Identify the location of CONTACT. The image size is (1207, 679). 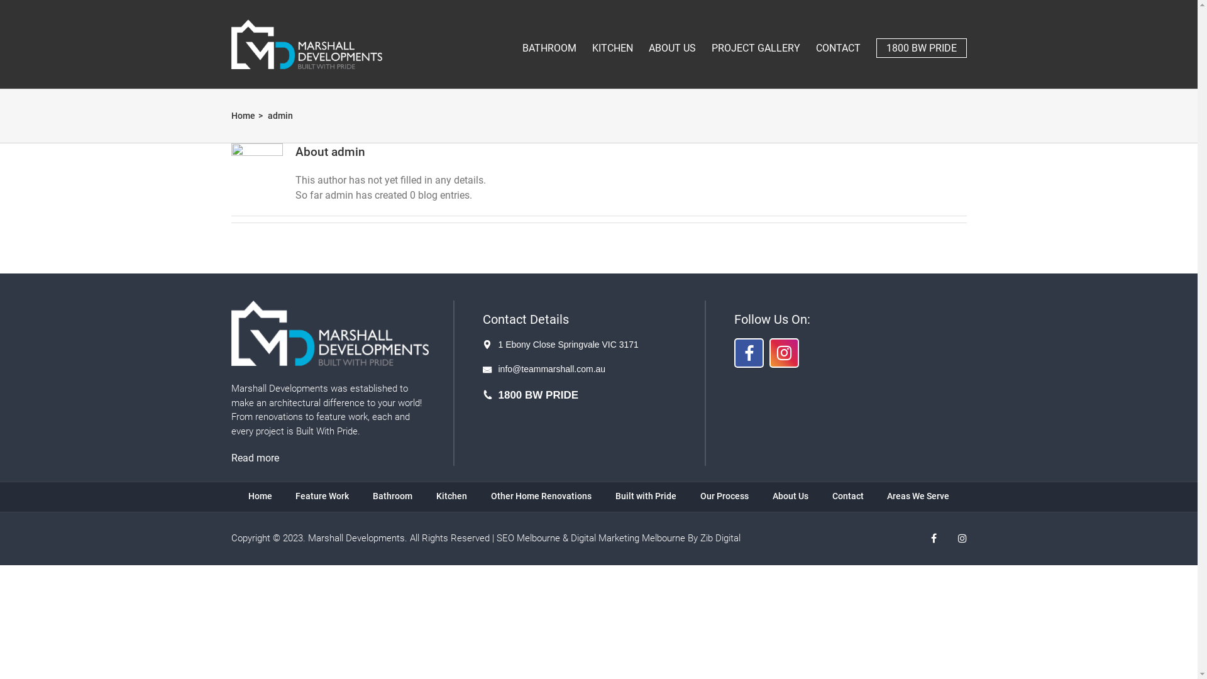
(839, 41).